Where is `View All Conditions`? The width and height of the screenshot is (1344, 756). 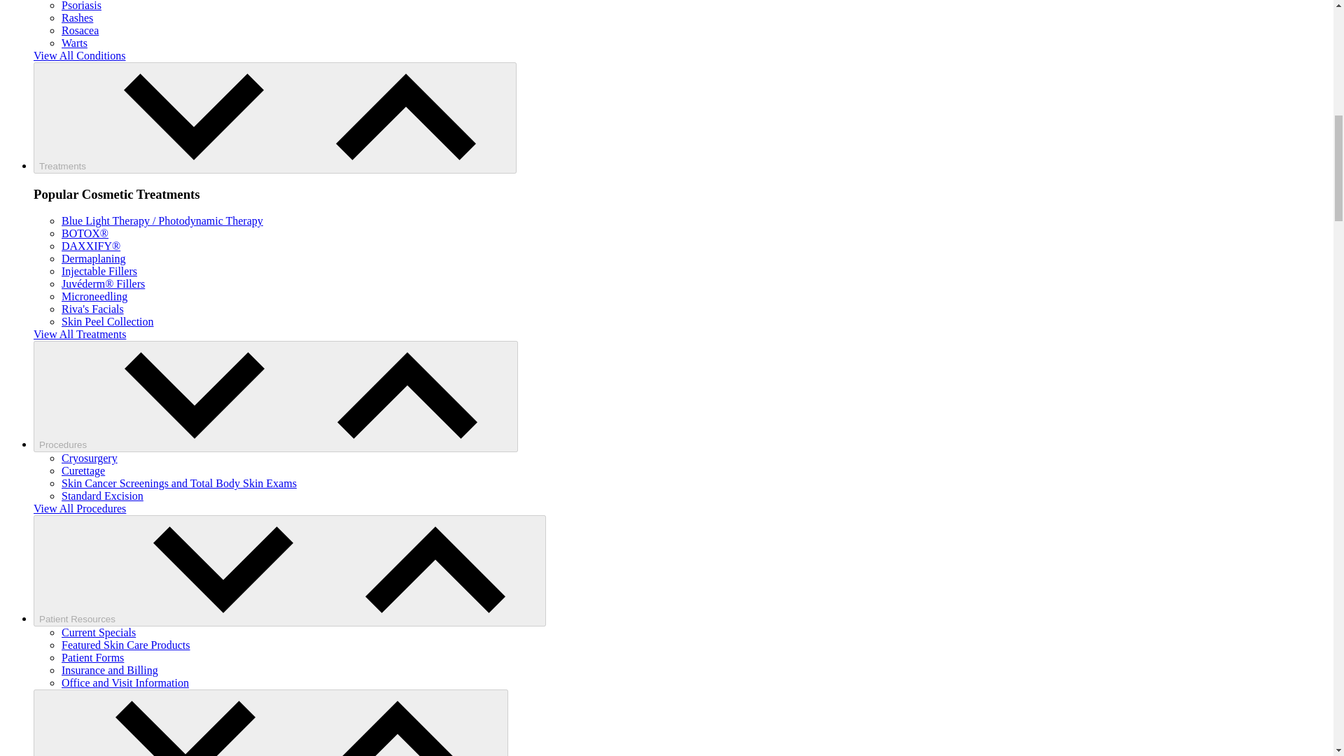
View All Conditions is located at coordinates (80, 55).